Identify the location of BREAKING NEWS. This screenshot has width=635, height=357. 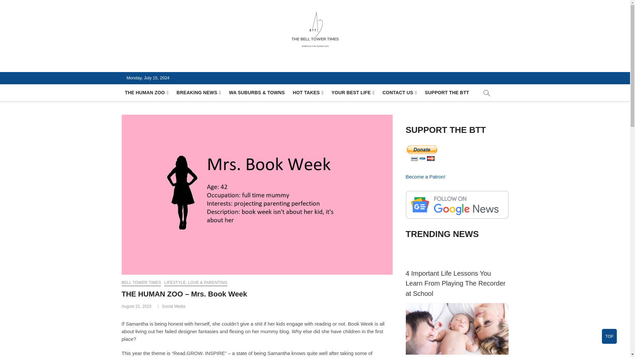
(199, 93).